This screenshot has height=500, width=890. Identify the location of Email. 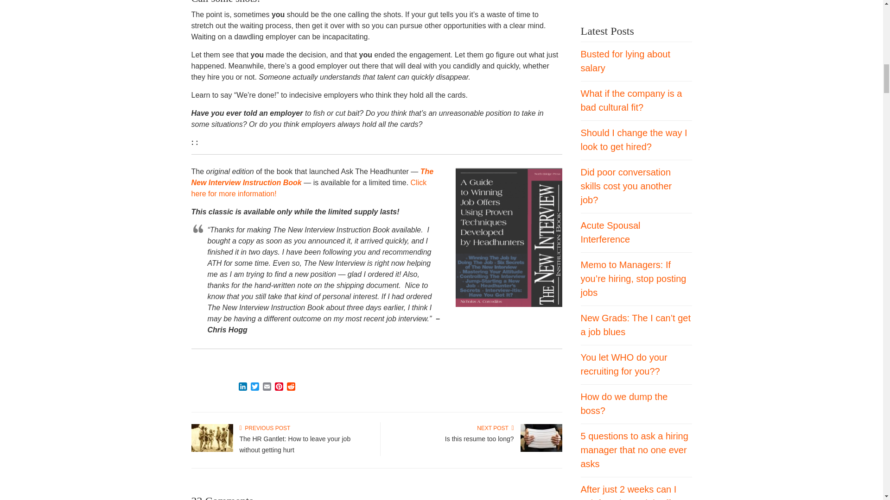
(266, 387).